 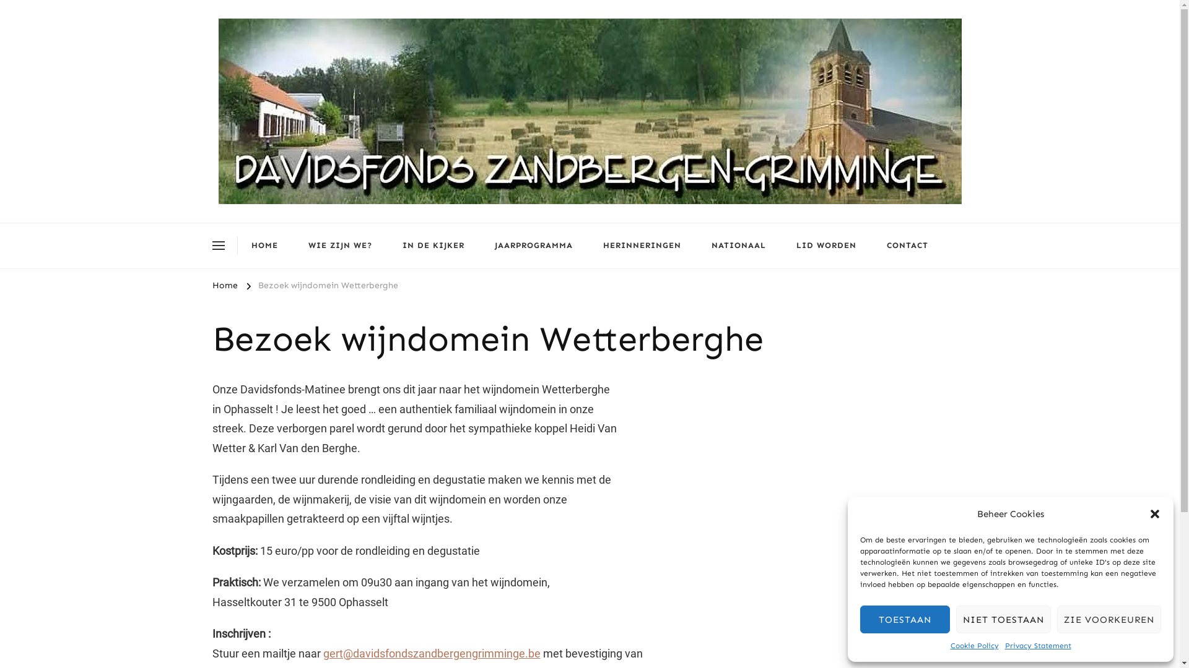 What do you see at coordinates (738, 246) in the screenshot?
I see `NATIONAAL` at bounding box center [738, 246].